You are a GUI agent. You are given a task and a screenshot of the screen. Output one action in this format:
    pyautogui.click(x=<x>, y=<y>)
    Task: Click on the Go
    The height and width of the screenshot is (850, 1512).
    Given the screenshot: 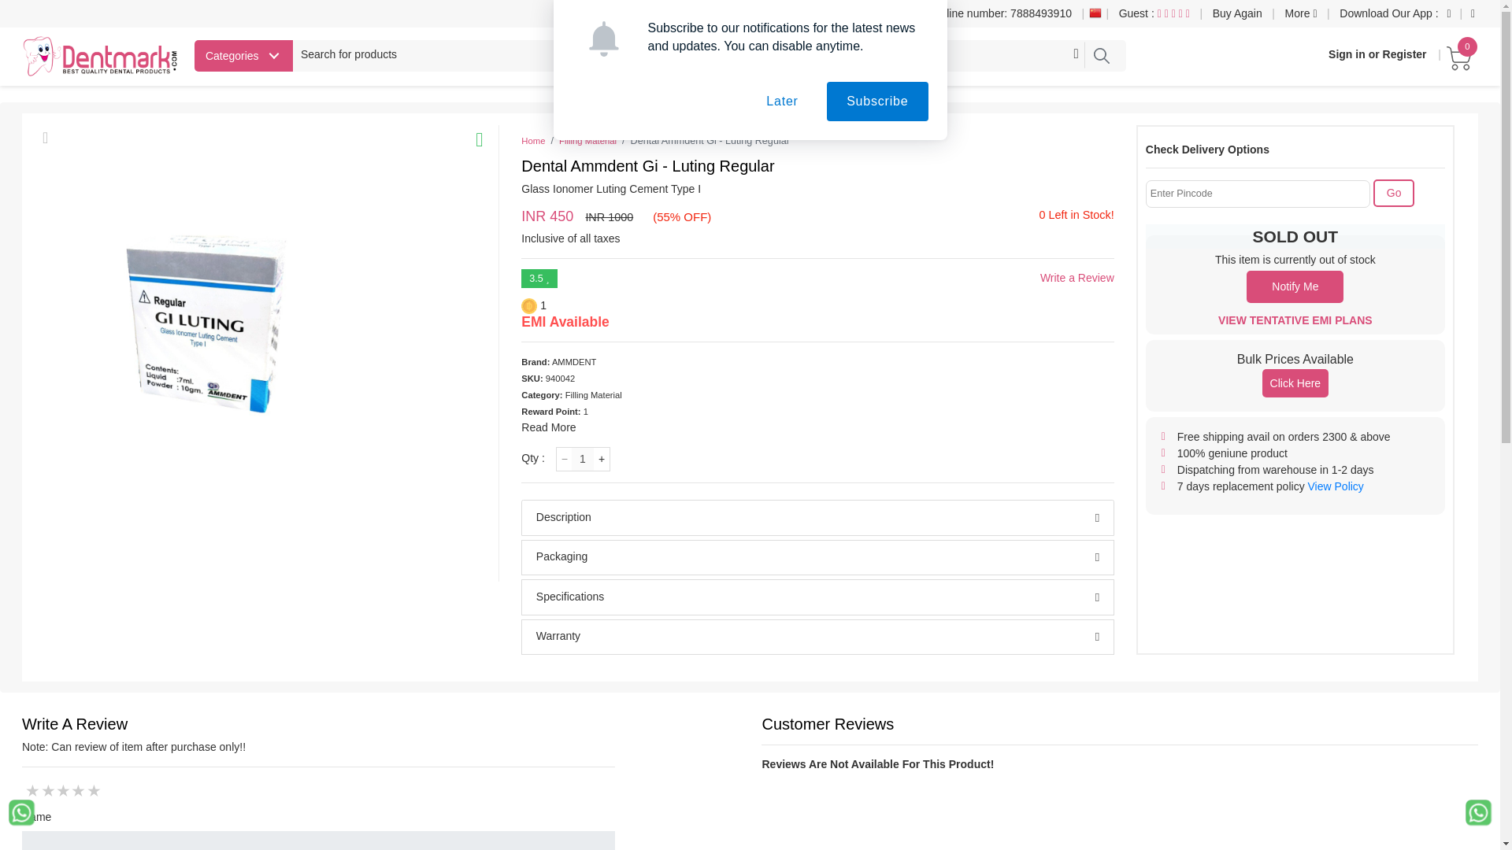 What is the action you would take?
    pyautogui.click(x=1394, y=193)
    